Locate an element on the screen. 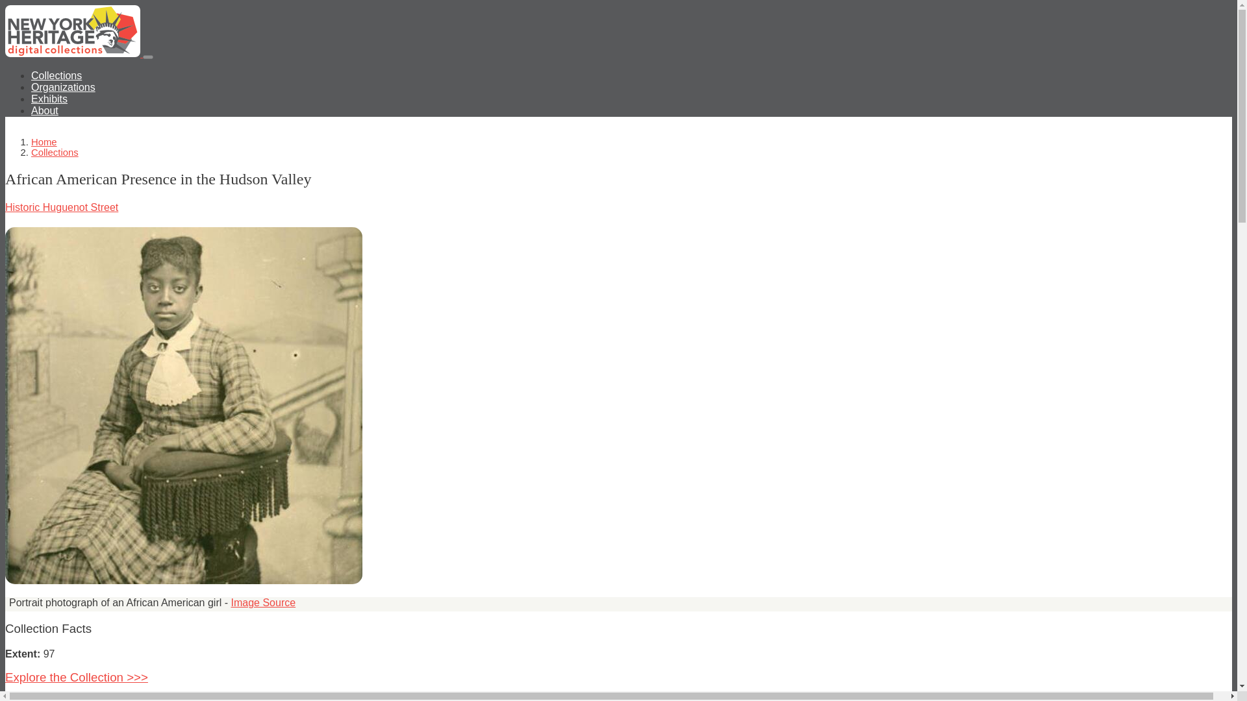 The image size is (1247, 701). Home is located at coordinates (74, 53).